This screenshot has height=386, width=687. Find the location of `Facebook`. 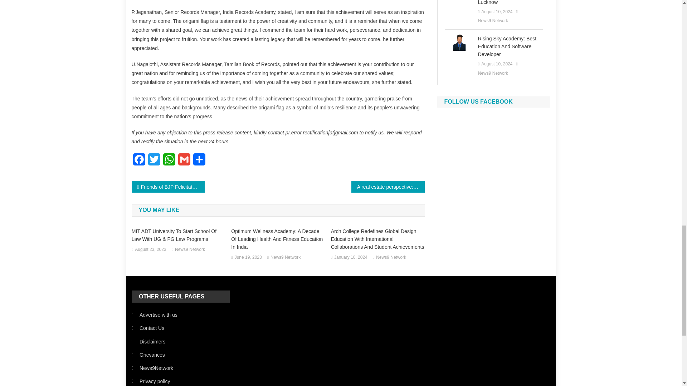

Facebook is located at coordinates (139, 162).